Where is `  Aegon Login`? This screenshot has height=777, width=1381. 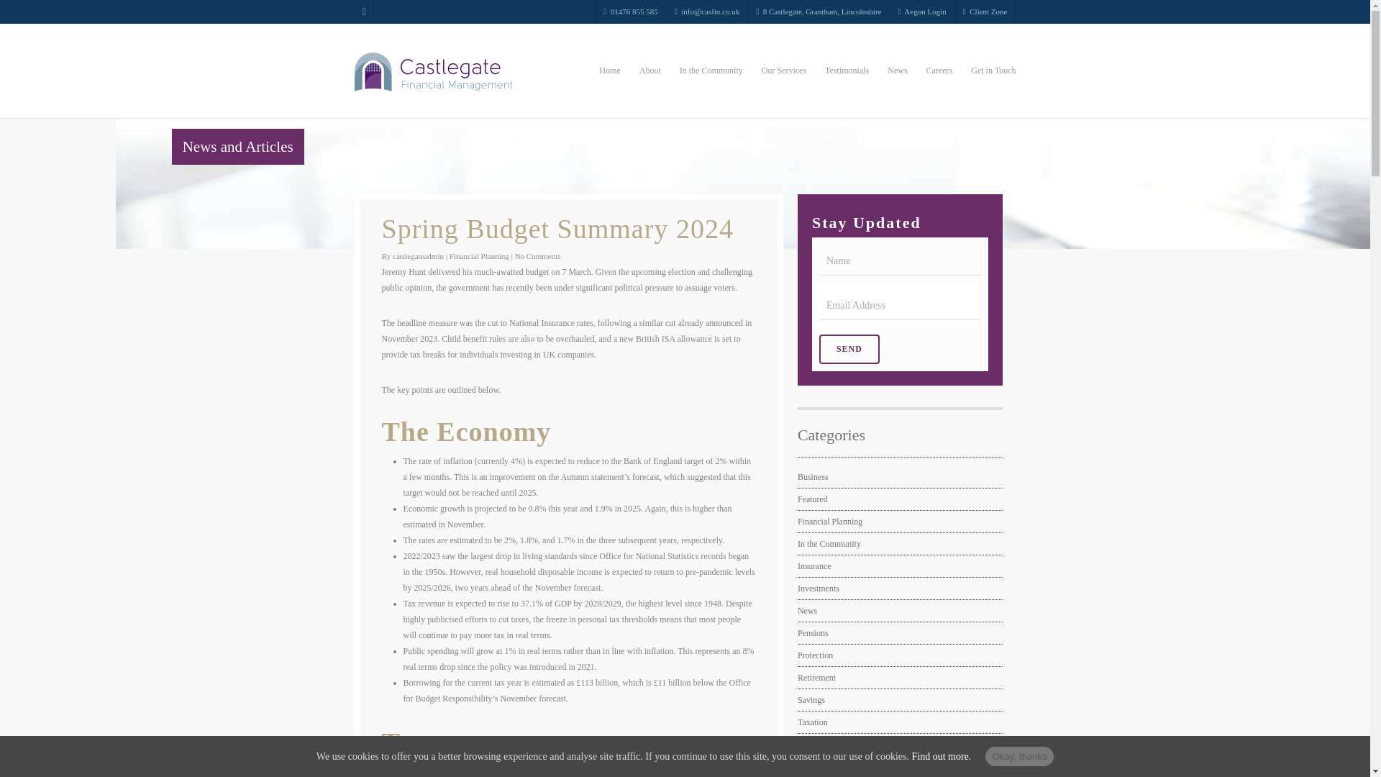   Aegon Login is located at coordinates (921, 12).